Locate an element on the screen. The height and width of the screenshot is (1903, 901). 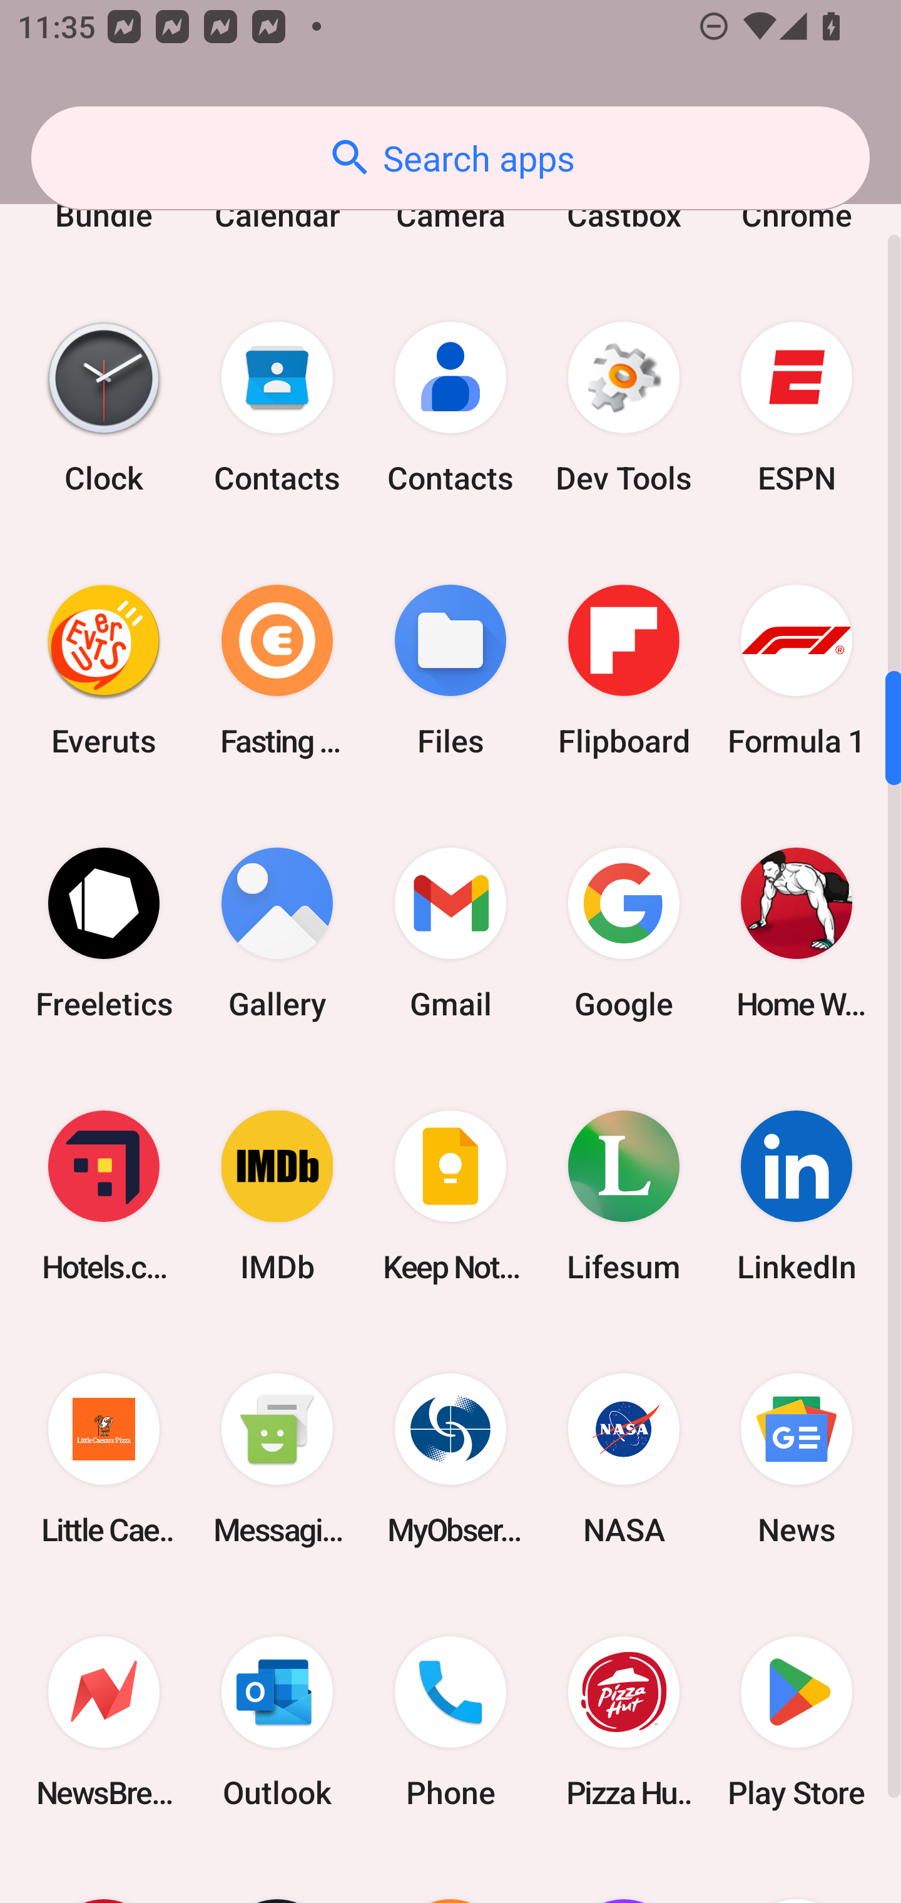
IMDb is located at coordinates (277, 1197).